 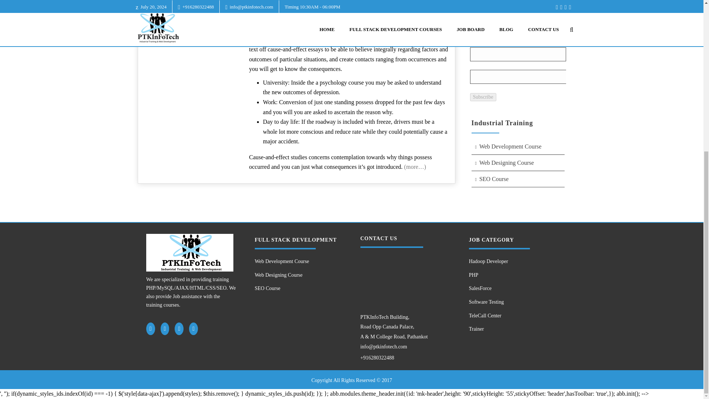 I want to click on SEO Course, so click(x=518, y=179).